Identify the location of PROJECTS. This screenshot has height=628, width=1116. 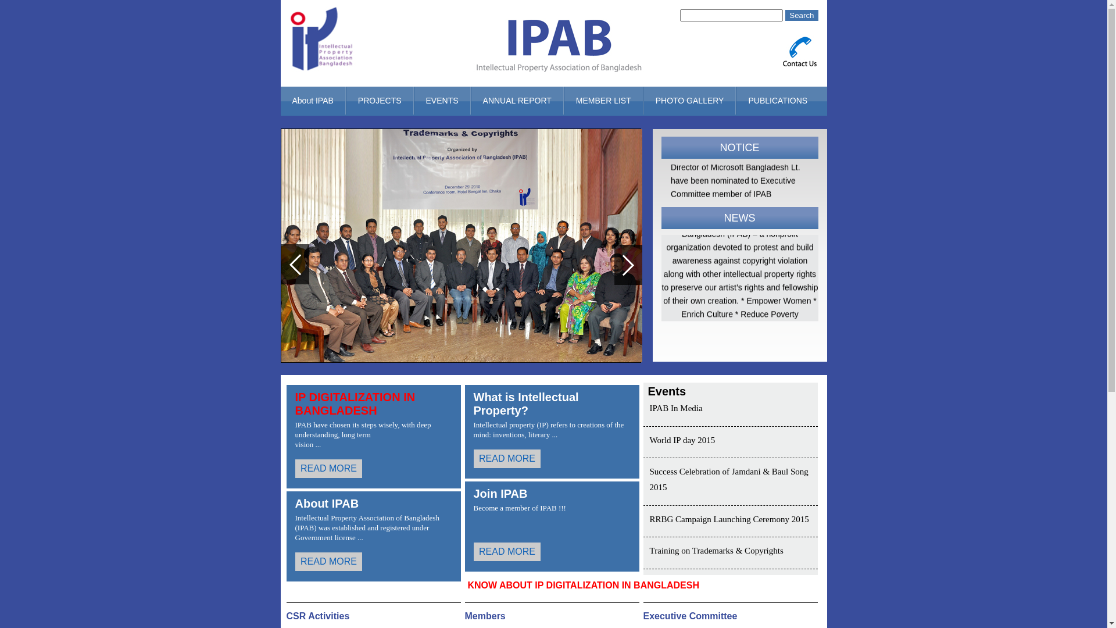
(380, 101).